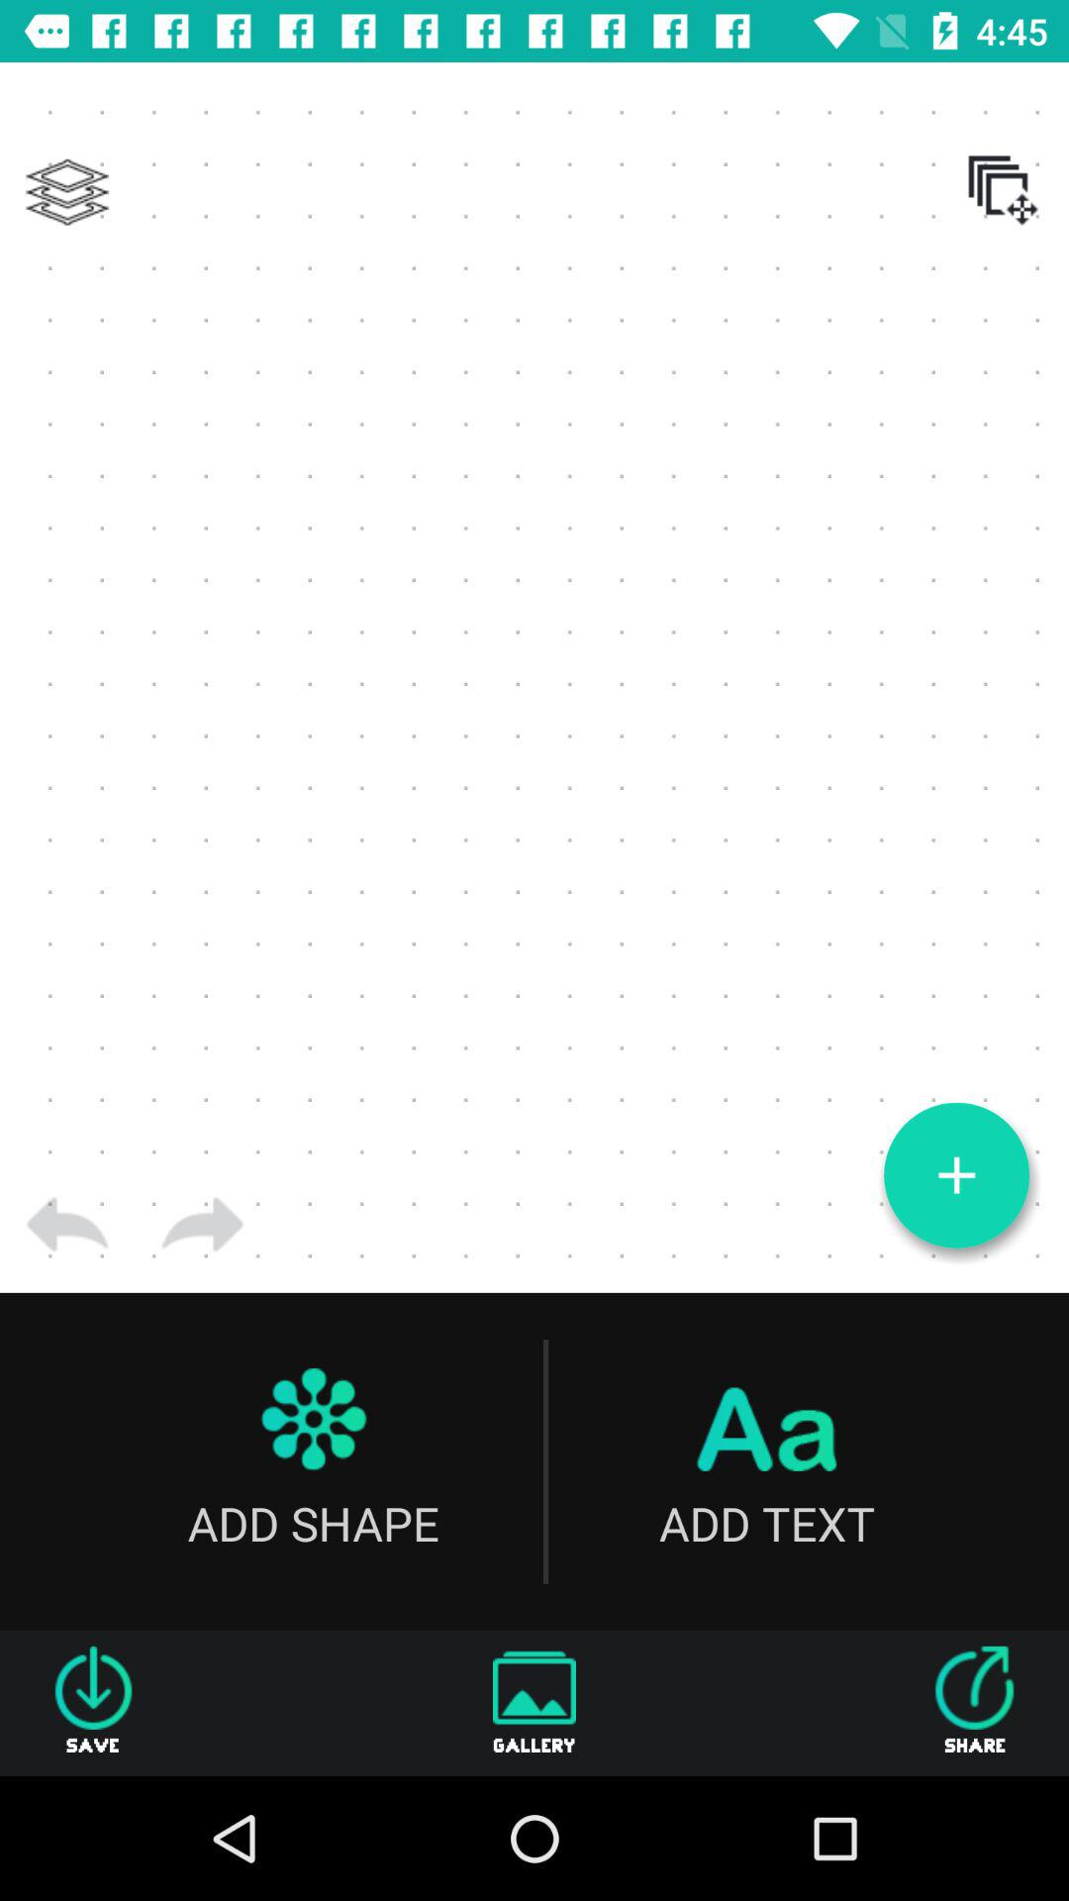  Describe the element at coordinates (534, 1703) in the screenshot. I see `turn on gallery` at that location.